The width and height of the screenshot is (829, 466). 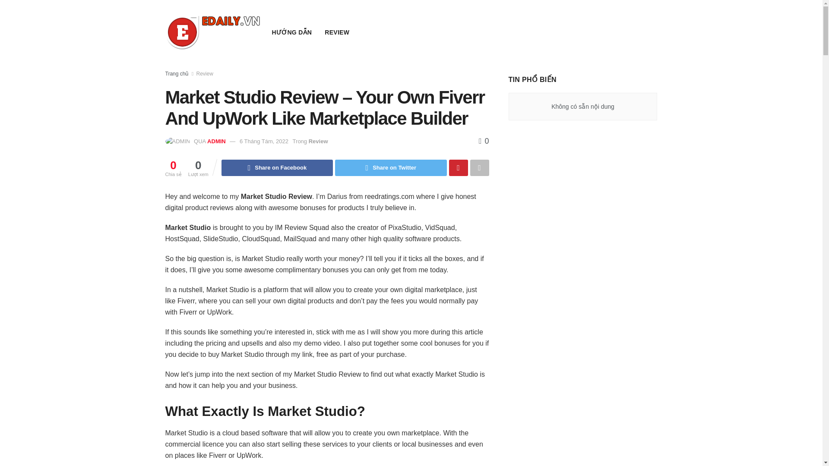 I want to click on REVIEW, so click(x=337, y=32).